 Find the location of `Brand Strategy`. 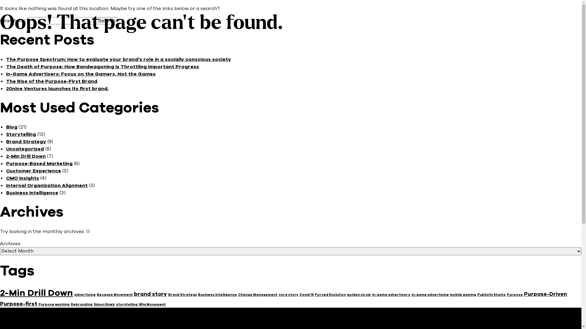

Brand Strategy is located at coordinates (183, 295).